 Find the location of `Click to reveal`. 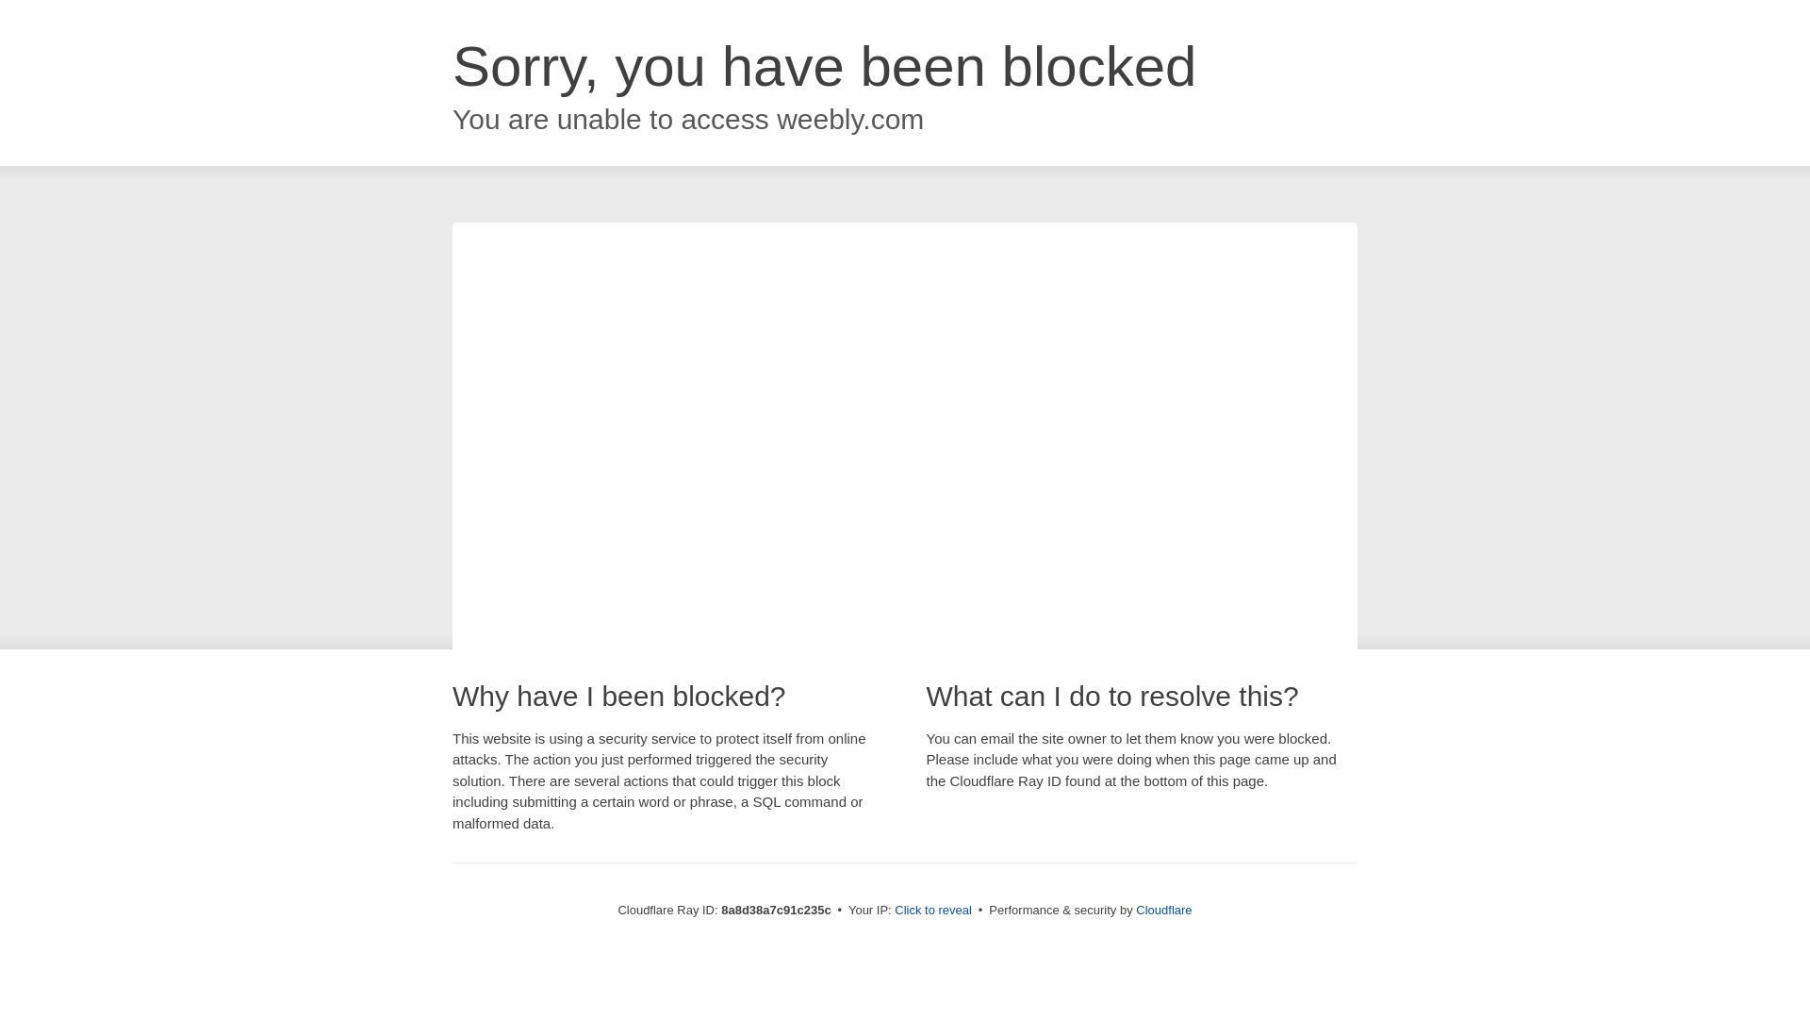

Click to reveal is located at coordinates (933, 911).